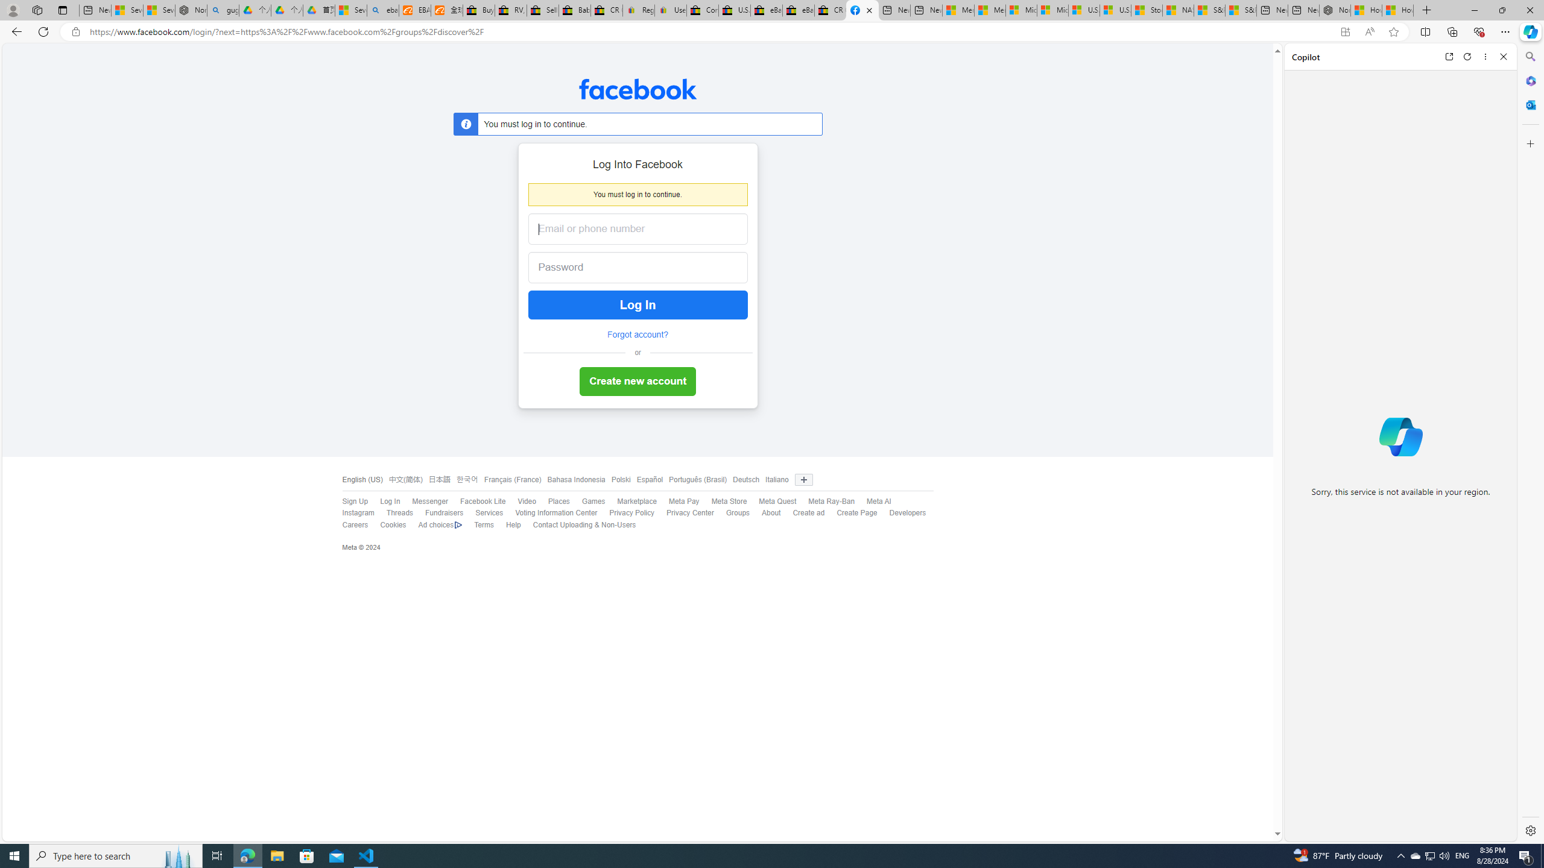  What do you see at coordinates (850, 514) in the screenshot?
I see `Create Page` at bounding box center [850, 514].